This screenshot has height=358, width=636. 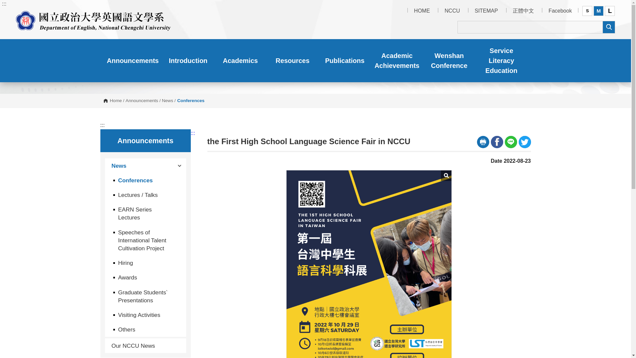 I want to click on Go to Content Area, so click(x=3, y=1).